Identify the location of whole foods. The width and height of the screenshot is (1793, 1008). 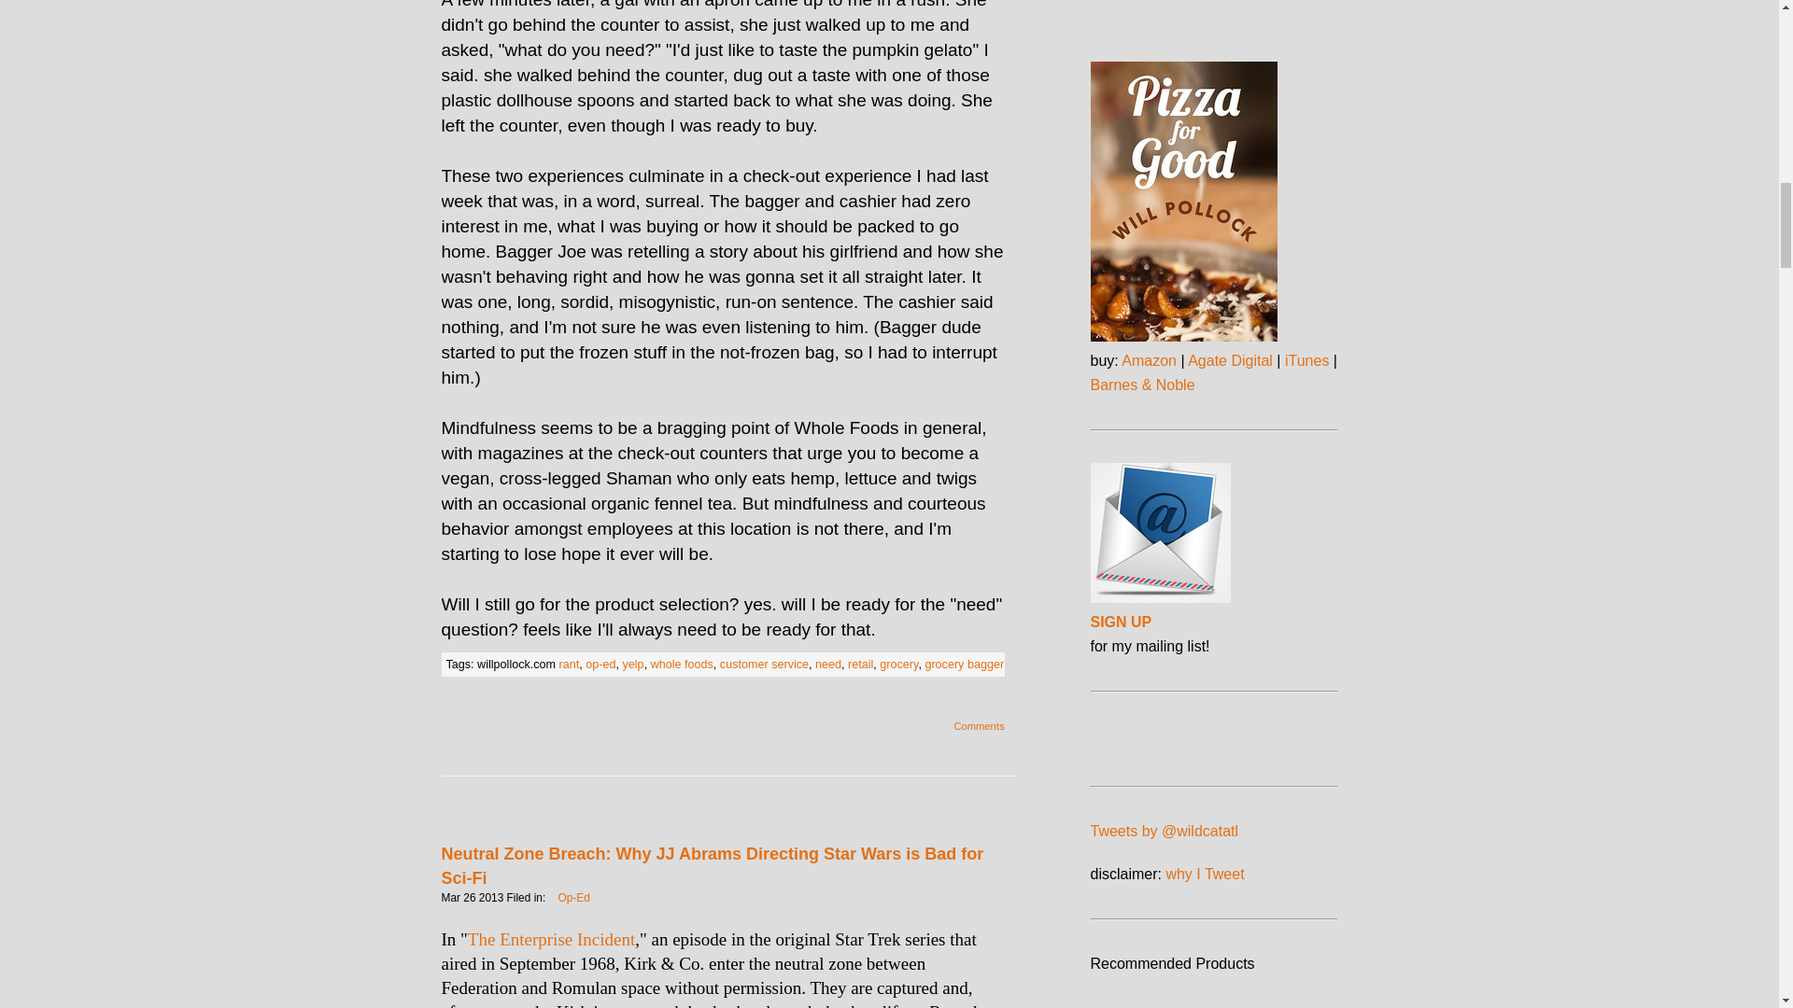
(682, 665).